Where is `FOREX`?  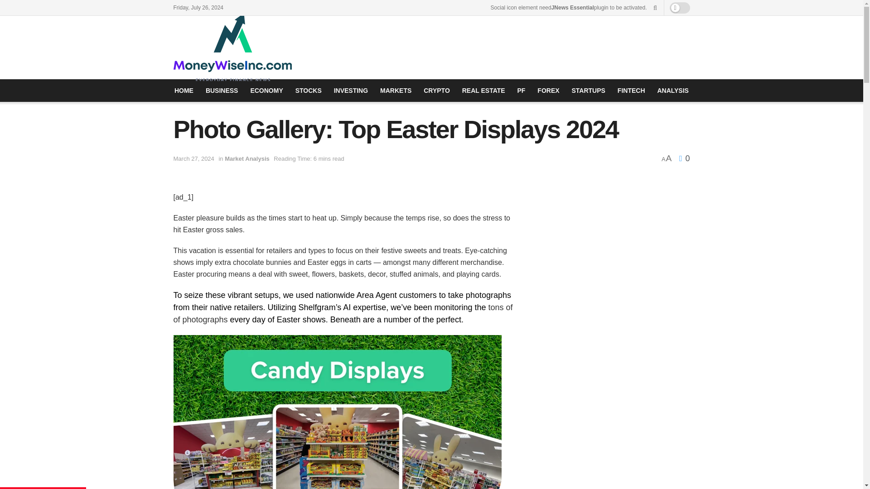
FOREX is located at coordinates (548, 90).